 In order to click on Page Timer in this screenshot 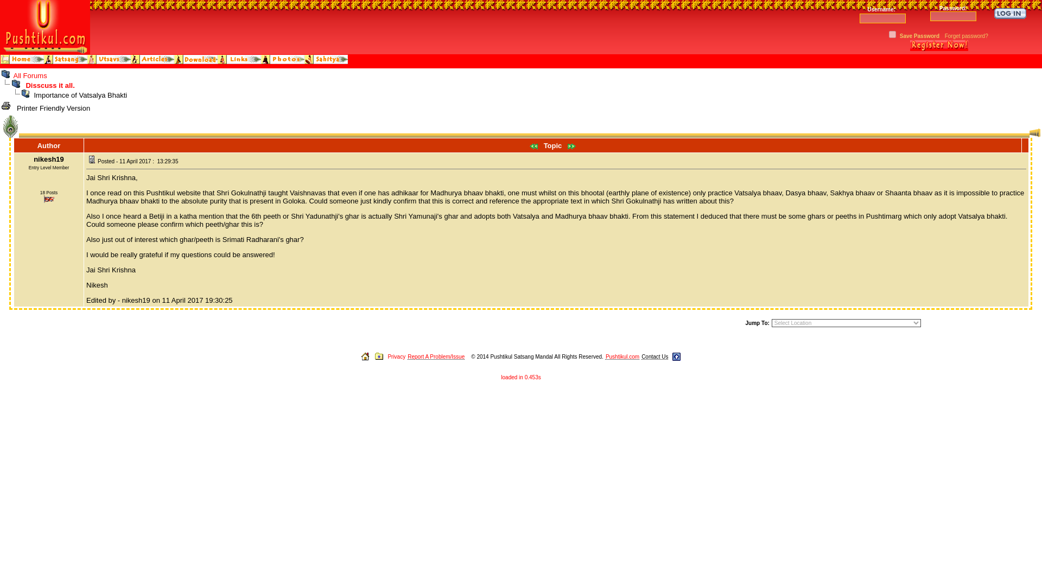, I will do `click(521, 377)`.